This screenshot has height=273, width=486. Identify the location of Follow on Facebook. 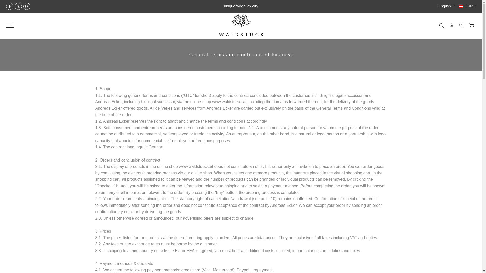
(9, 6).